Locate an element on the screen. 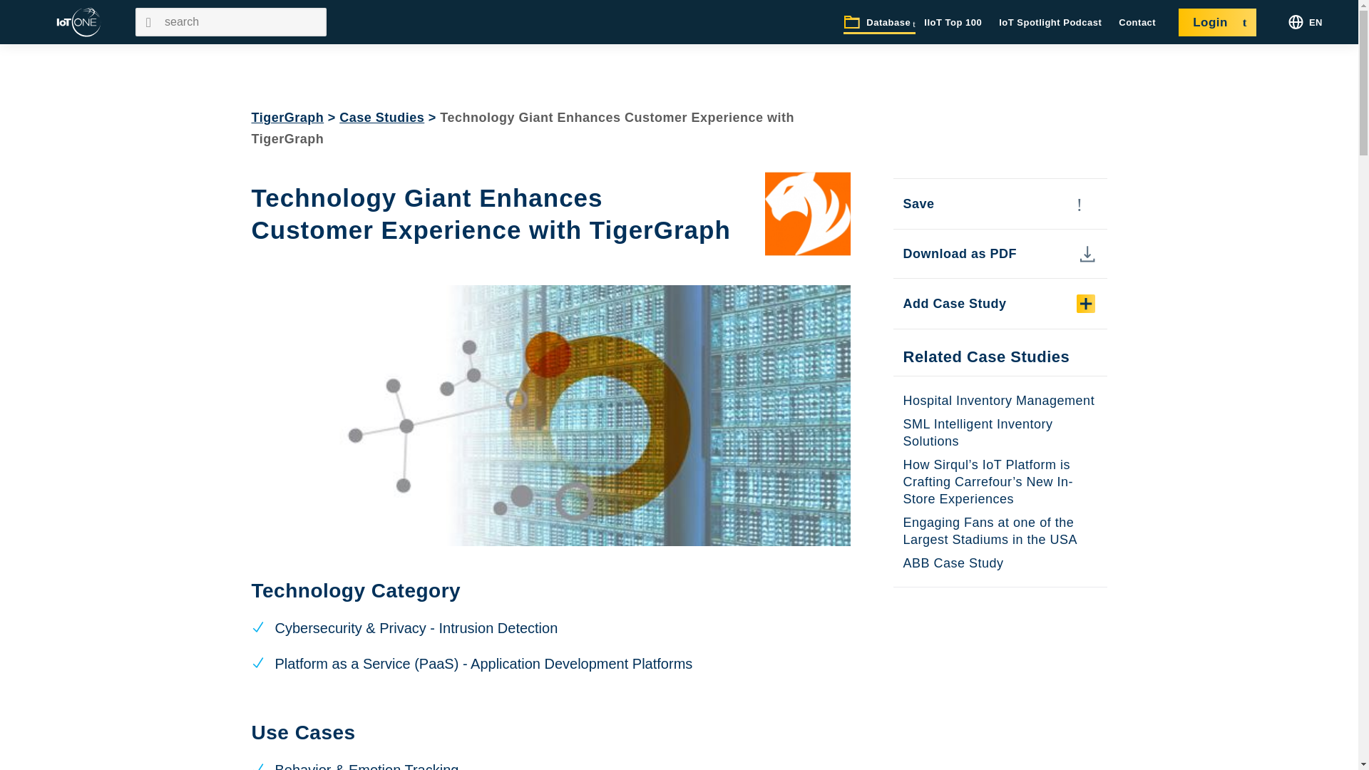 This screenshot has width=1369, height=770. Case Studies is located at coordinates (382, 117).